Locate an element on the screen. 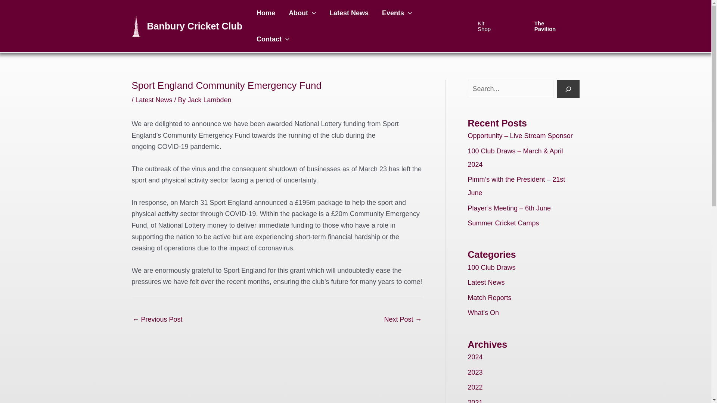 This screenshot has height=403, width=717. Home is located at coordinates (266, 13).